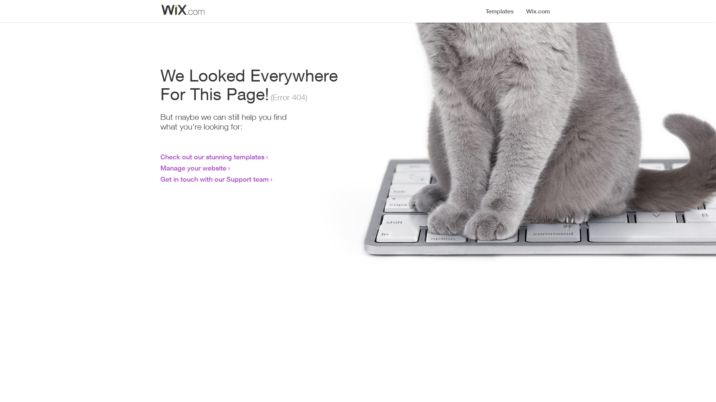 The image size is (716, 402). What do you see at coordinates (213, 157) in the screenshot?
I see `Check out our stunning templates` at bounding box center [213, 157].